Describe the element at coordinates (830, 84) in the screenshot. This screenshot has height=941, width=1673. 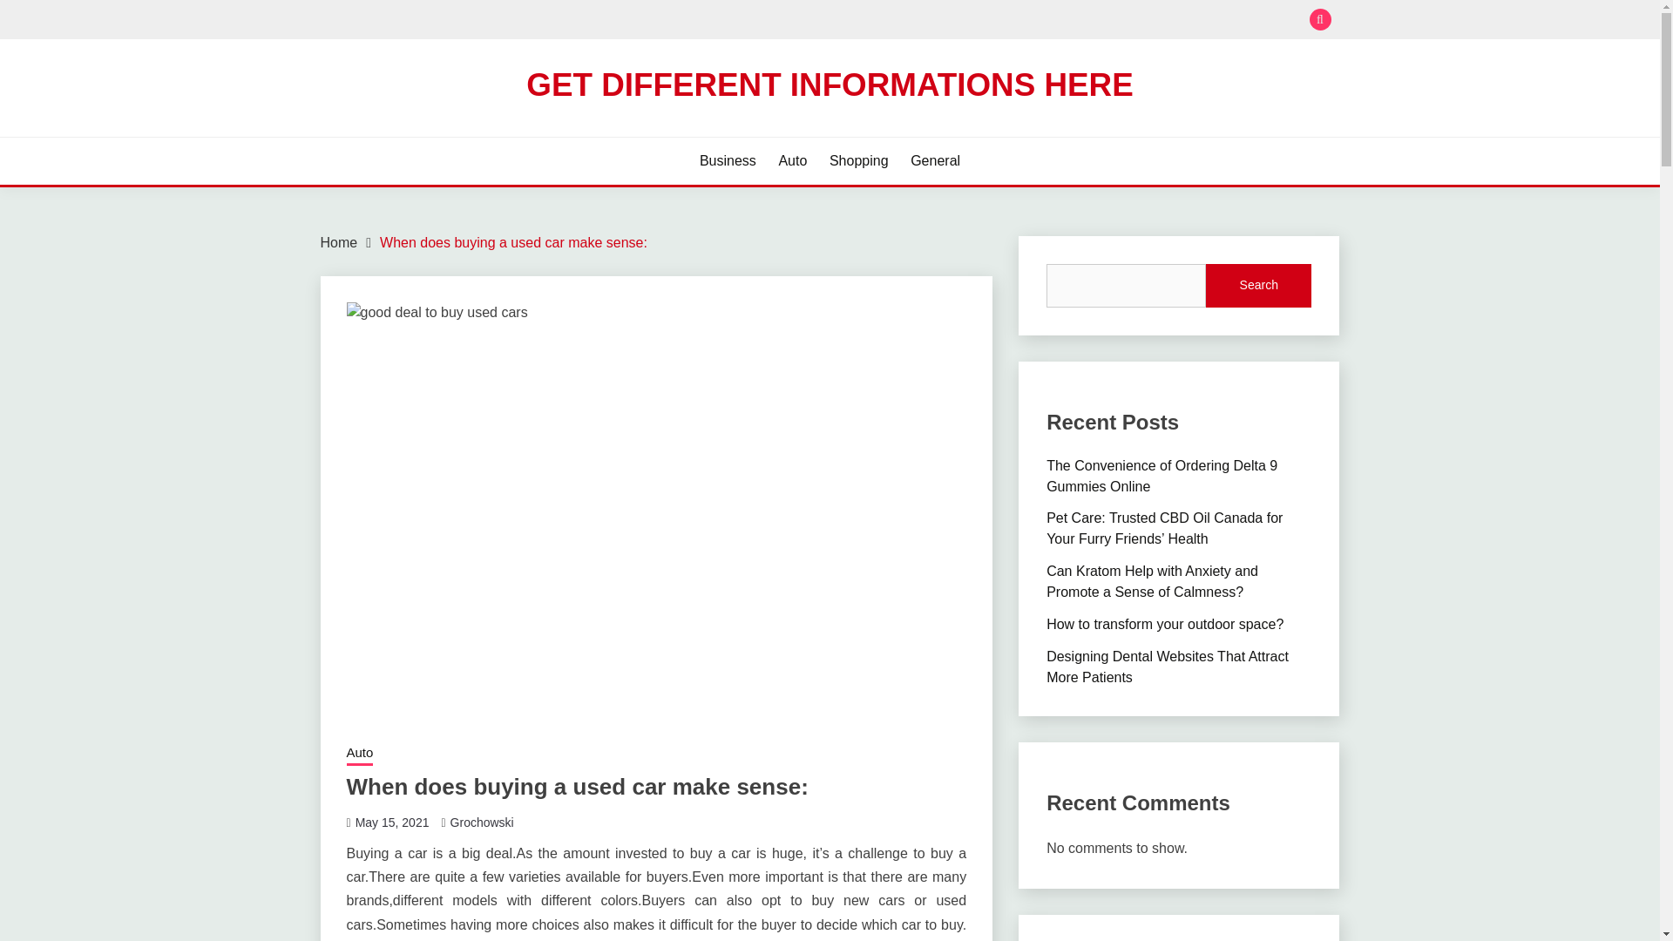
I see `GET DIFFERENT INFORMATIONS HERE` at that location.